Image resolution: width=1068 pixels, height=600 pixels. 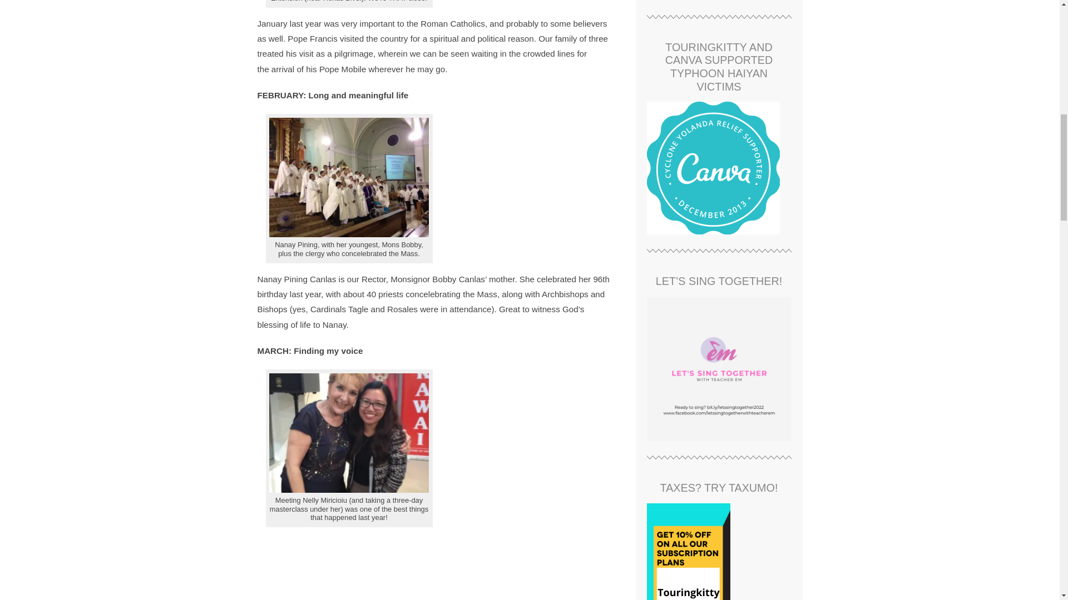 I want to click on Let's sing together!, so click(x=719, y=368).